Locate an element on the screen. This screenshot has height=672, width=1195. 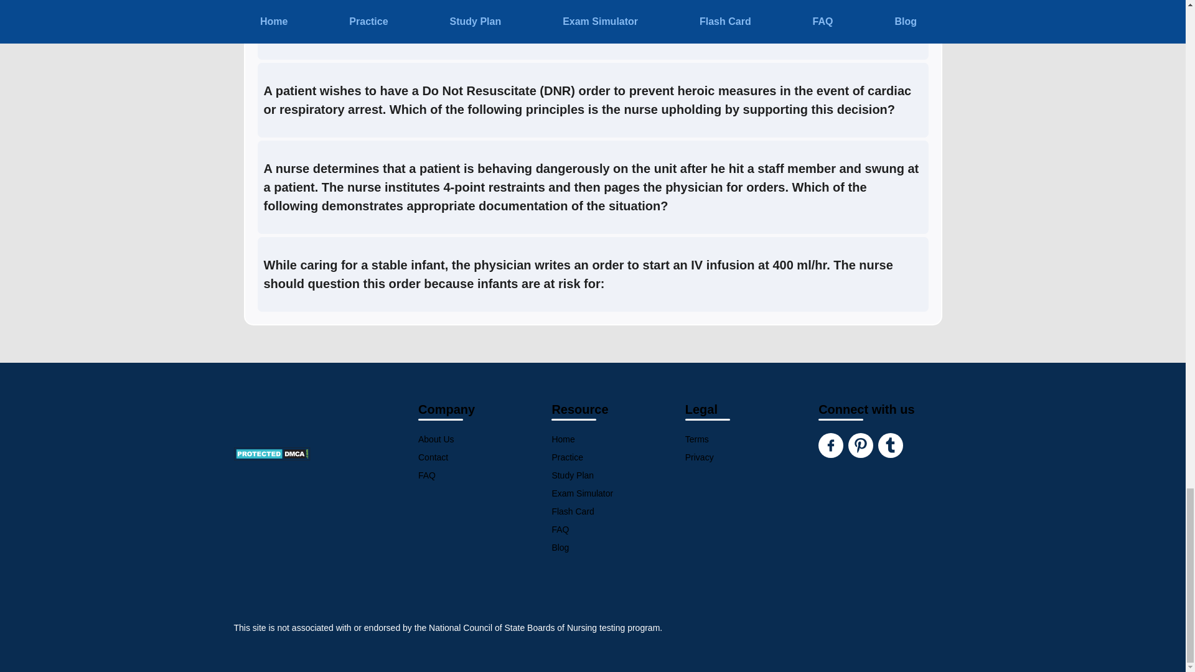
Practice is located at coordinates (617, 457).